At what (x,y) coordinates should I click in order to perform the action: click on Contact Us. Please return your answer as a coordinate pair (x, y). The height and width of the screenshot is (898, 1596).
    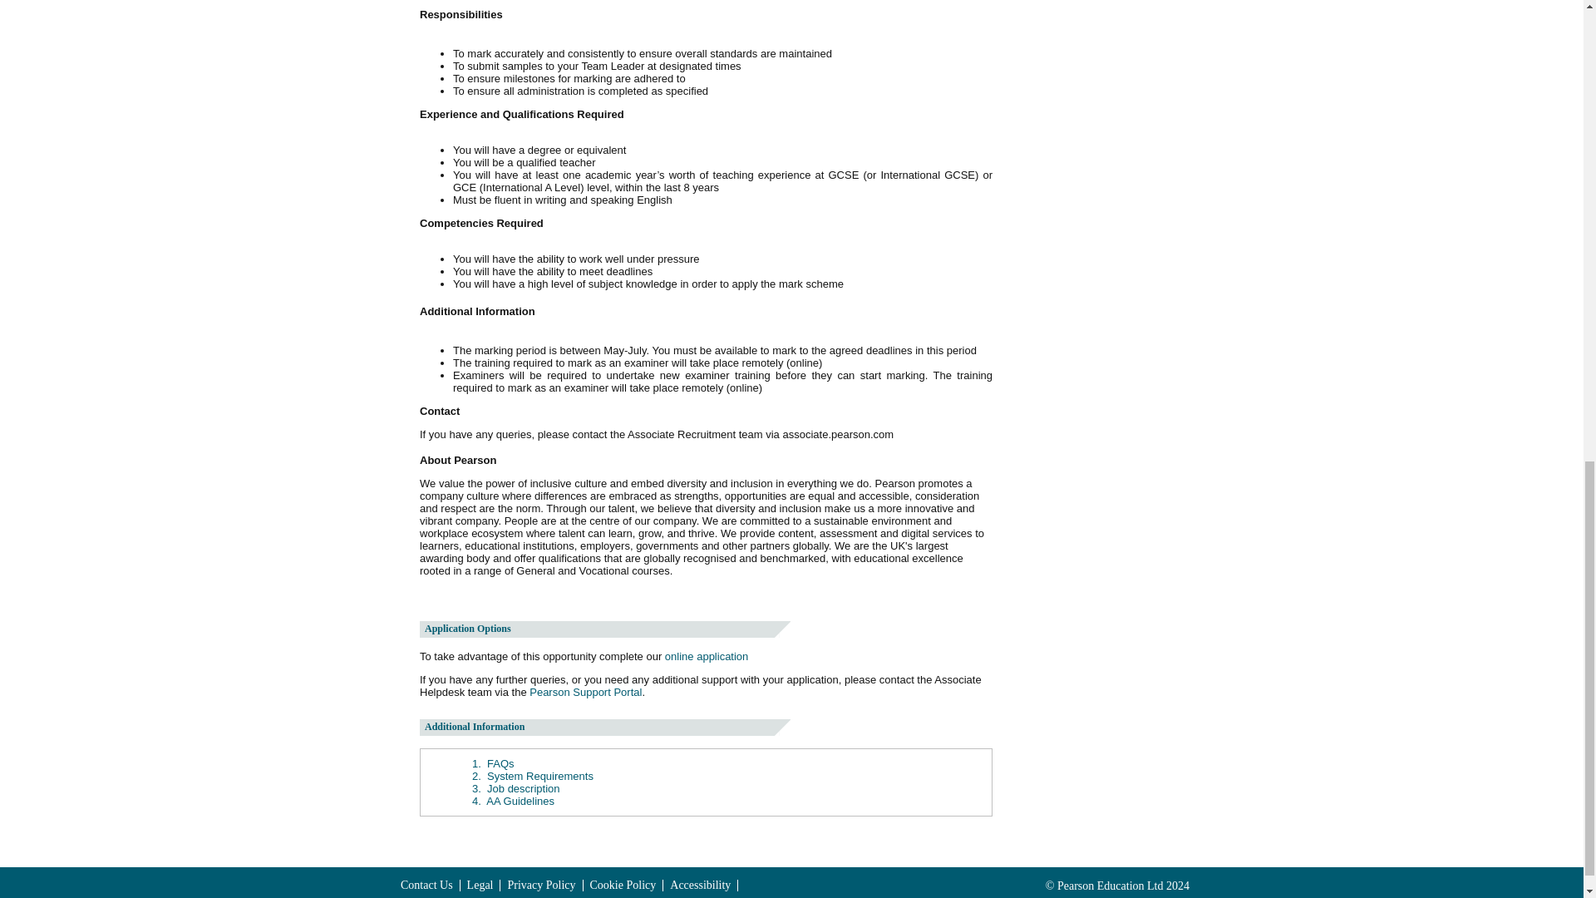
    Looking at the image, I should click on (426, 886).